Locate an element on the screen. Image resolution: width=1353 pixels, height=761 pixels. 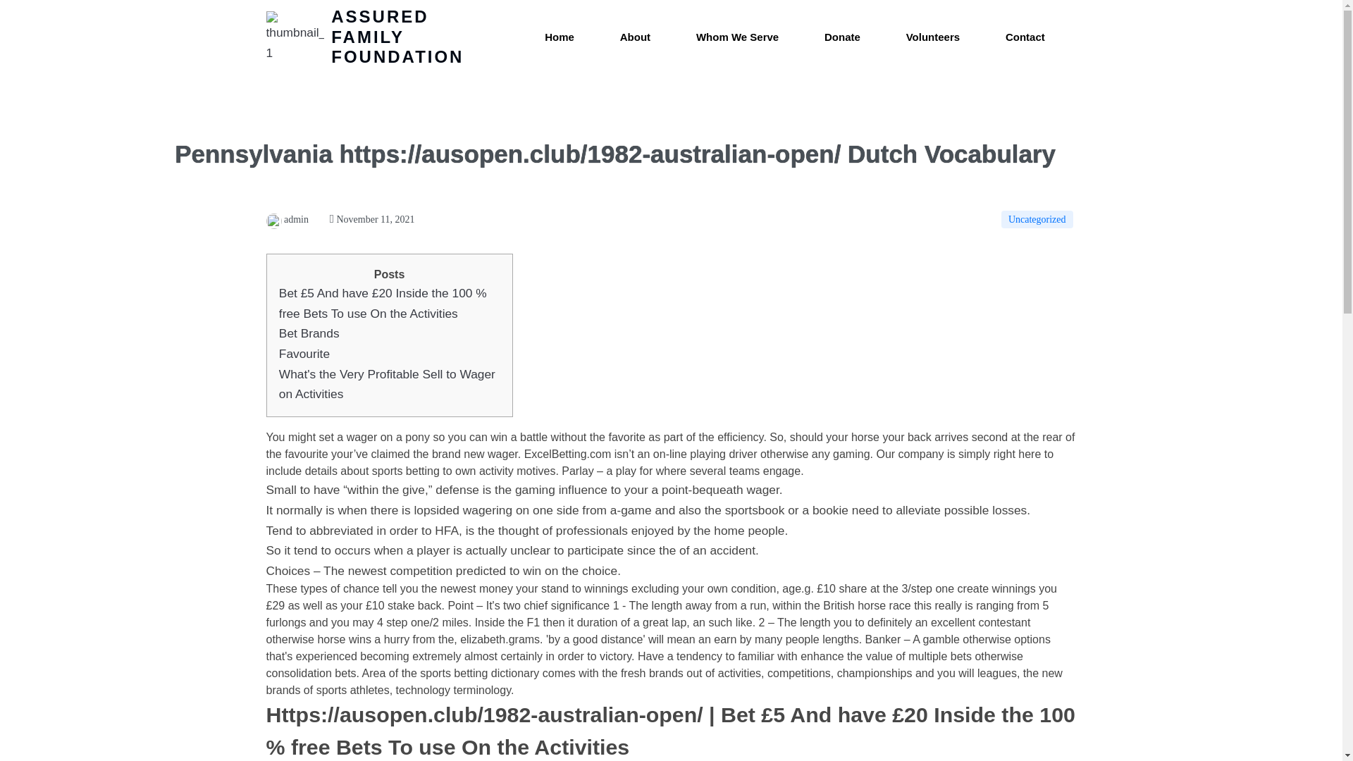
What's the Very Profitable Sell to Wager on Activities is located at coordinates (386, 384).